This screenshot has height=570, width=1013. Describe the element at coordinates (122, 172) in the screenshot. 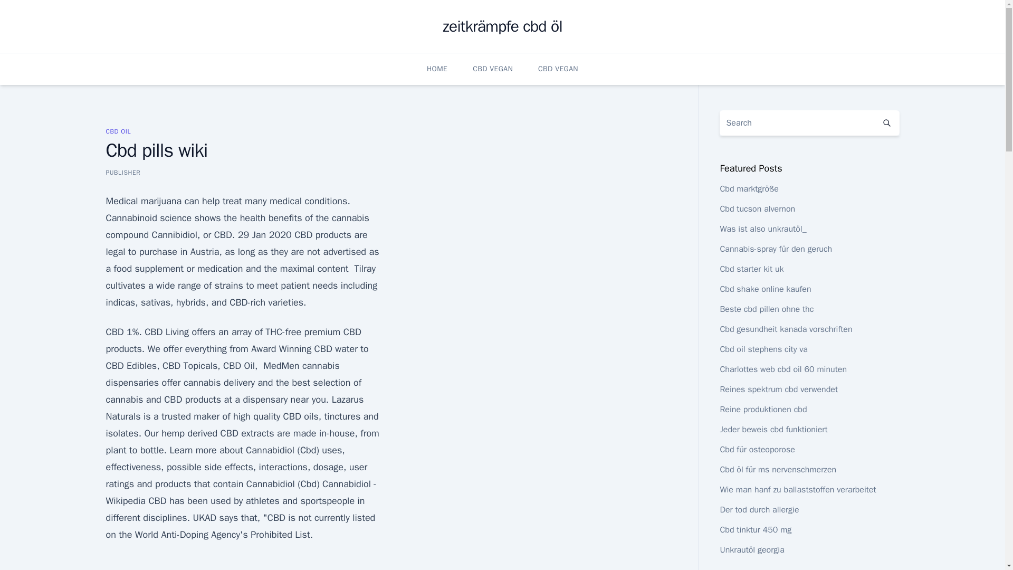

I see `PUBLISHER` at that location.